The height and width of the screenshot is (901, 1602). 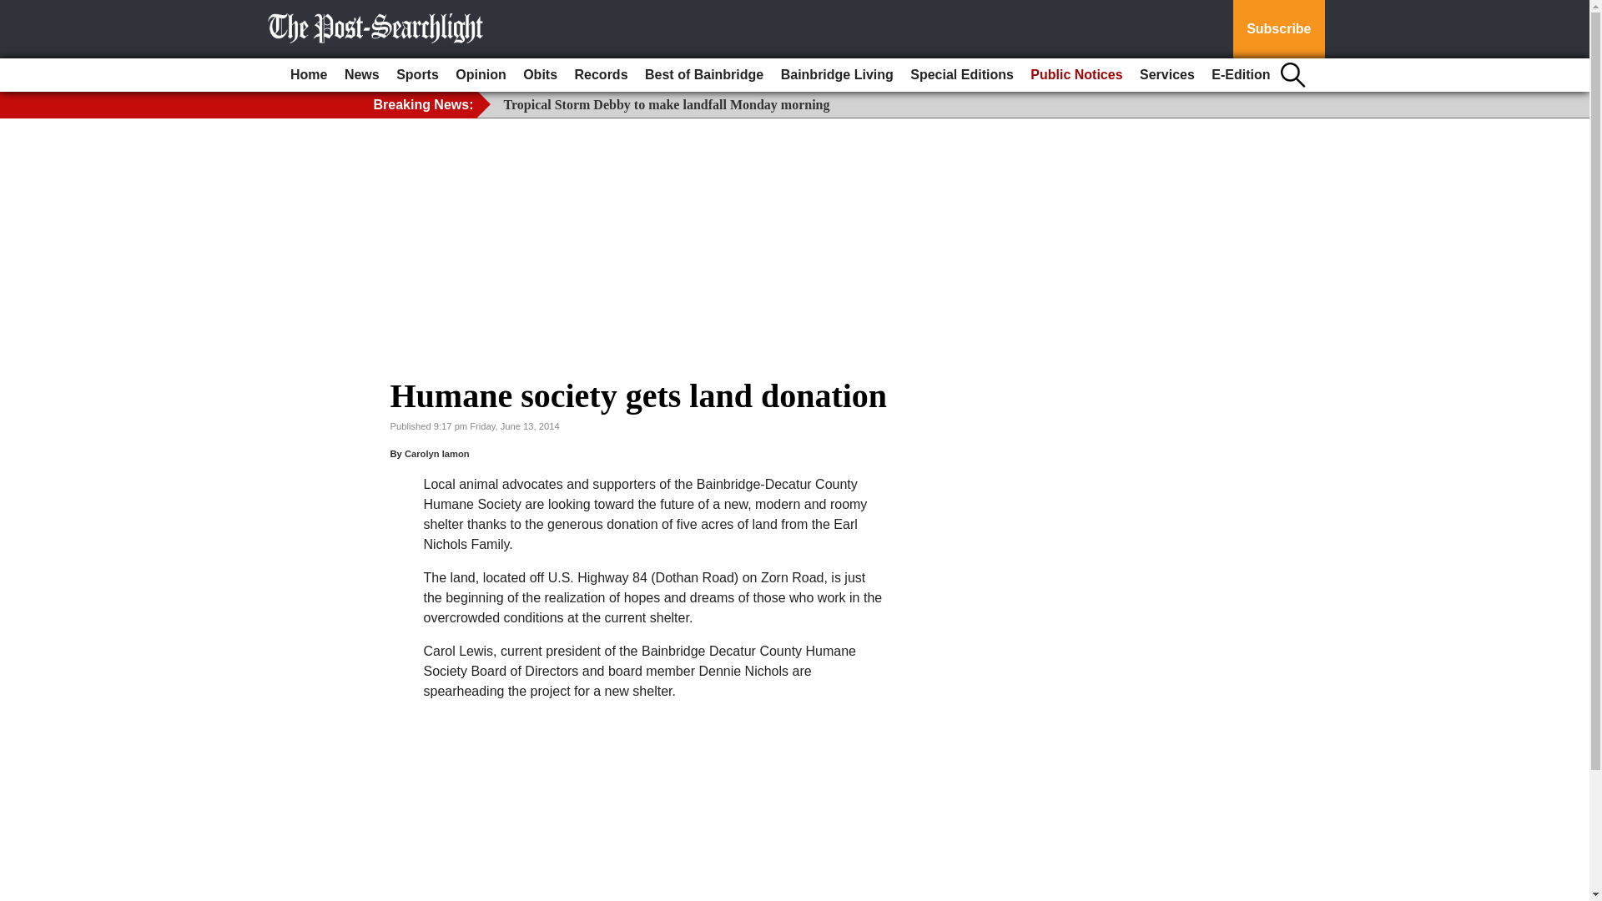 What do you see at coordinates (1240, 75) in the screenshot?
I see `E-Edition` at bounding box center [1240, 75].